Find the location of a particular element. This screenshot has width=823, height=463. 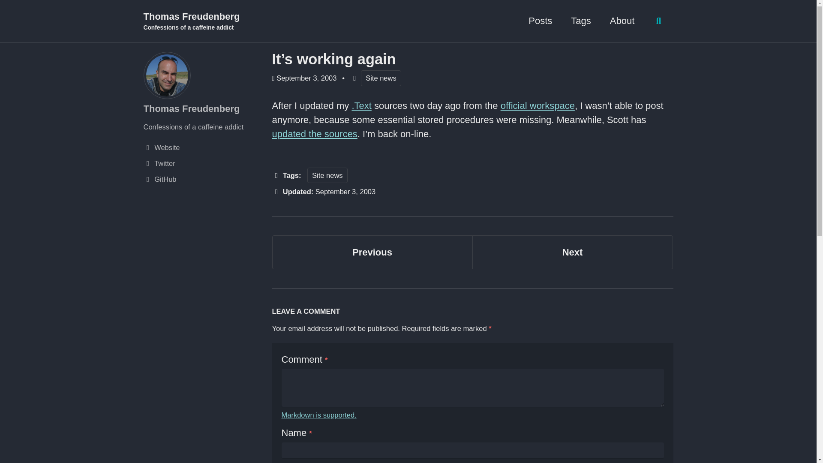

Next is located at coordinates (622, 21).